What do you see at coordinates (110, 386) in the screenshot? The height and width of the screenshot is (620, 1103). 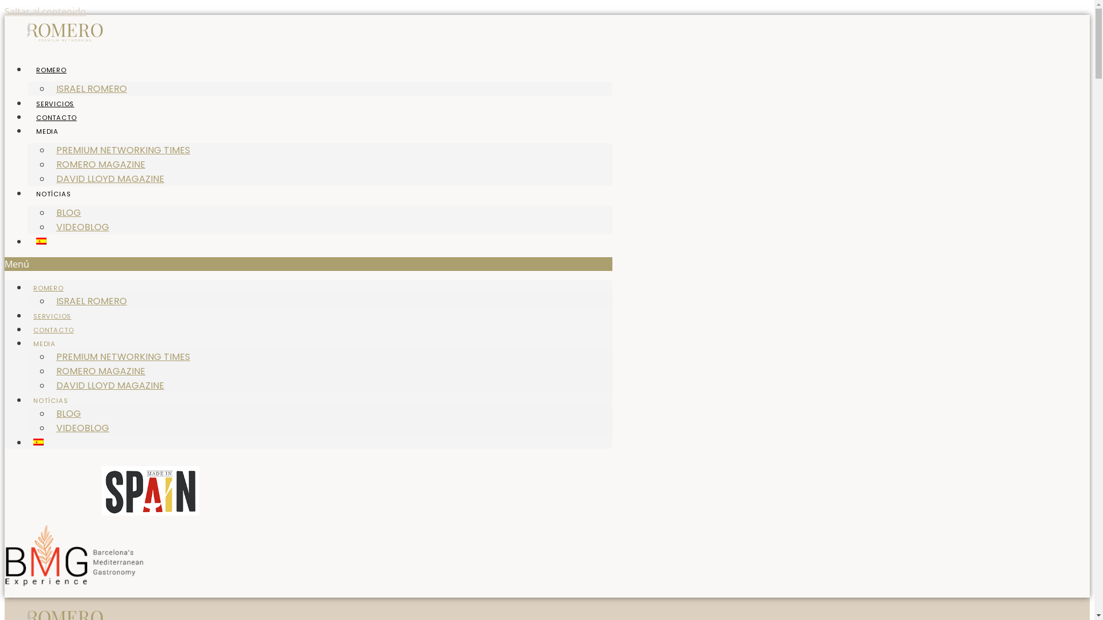 I see `DAVID LLOYD MAGAZINE` at bounding box center [110, 386].